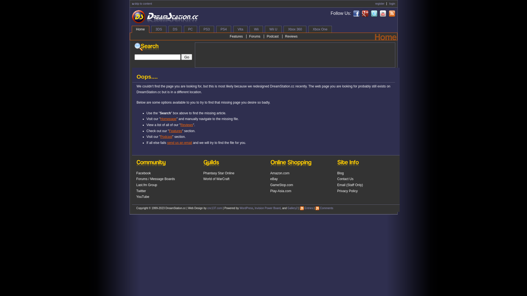  I want to click on Follow DreamStation.cc on Twitter, so click(374, 14).